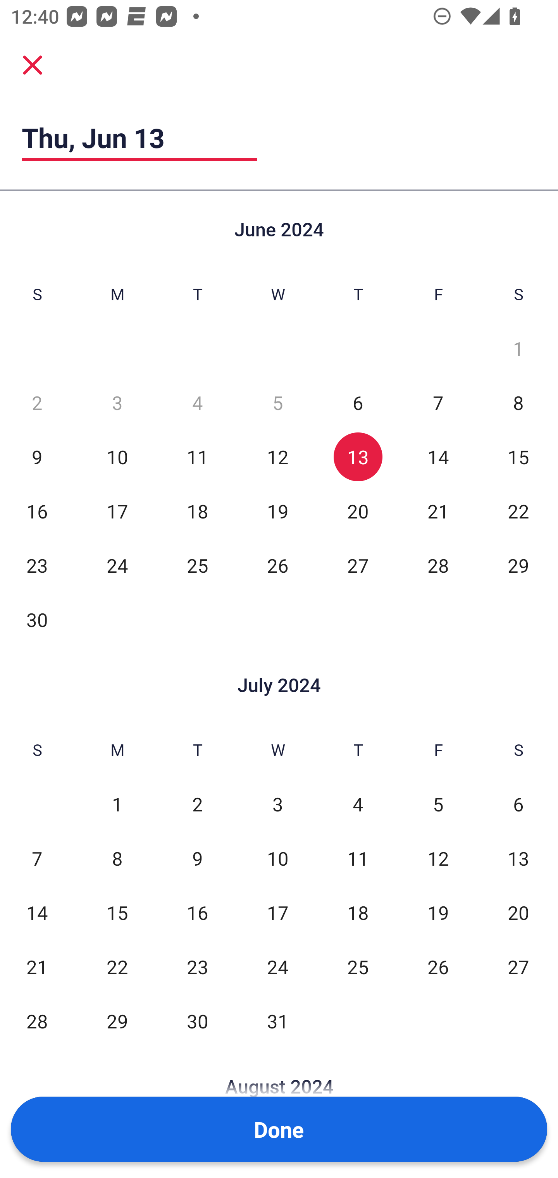 The image size is (558, 1178). I want to click on 5 Fri, Jul 5, Not Selected, so click(438, 804).